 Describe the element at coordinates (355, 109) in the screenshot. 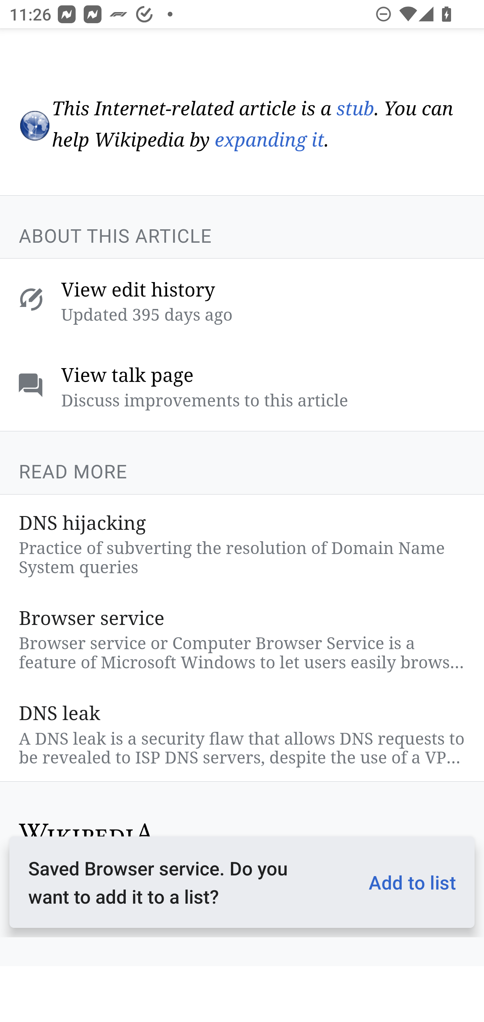

I see `stub` at that location.